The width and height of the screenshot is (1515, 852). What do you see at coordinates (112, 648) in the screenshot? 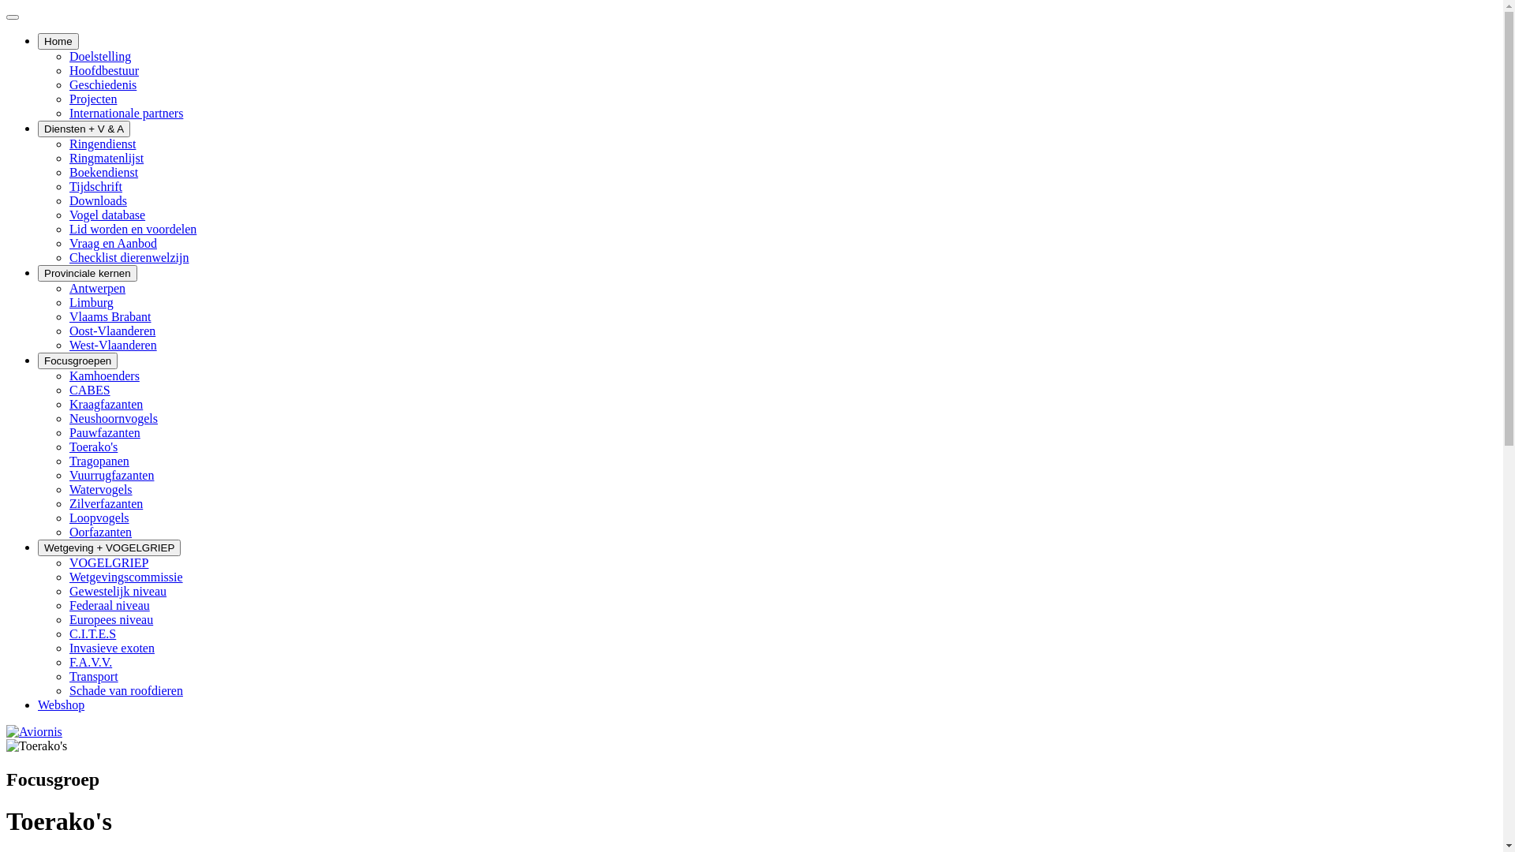
I see `Invasieve exoten` at bounding box center [112, 648].